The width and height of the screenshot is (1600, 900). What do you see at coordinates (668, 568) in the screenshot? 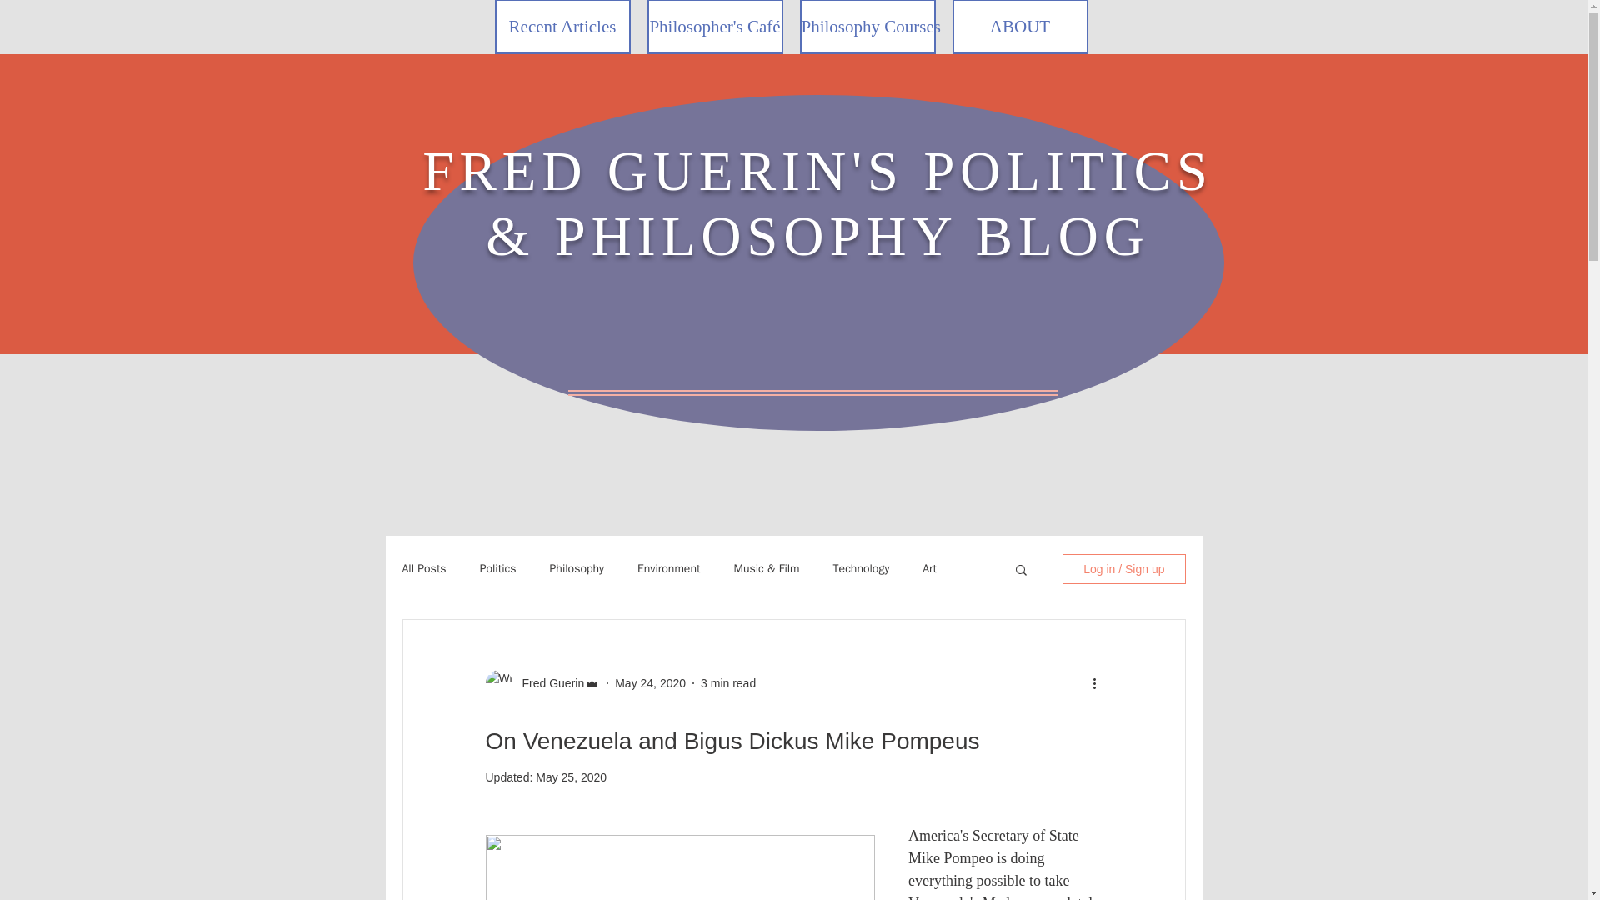
I see `Environment` at bounding box center [668, 568].